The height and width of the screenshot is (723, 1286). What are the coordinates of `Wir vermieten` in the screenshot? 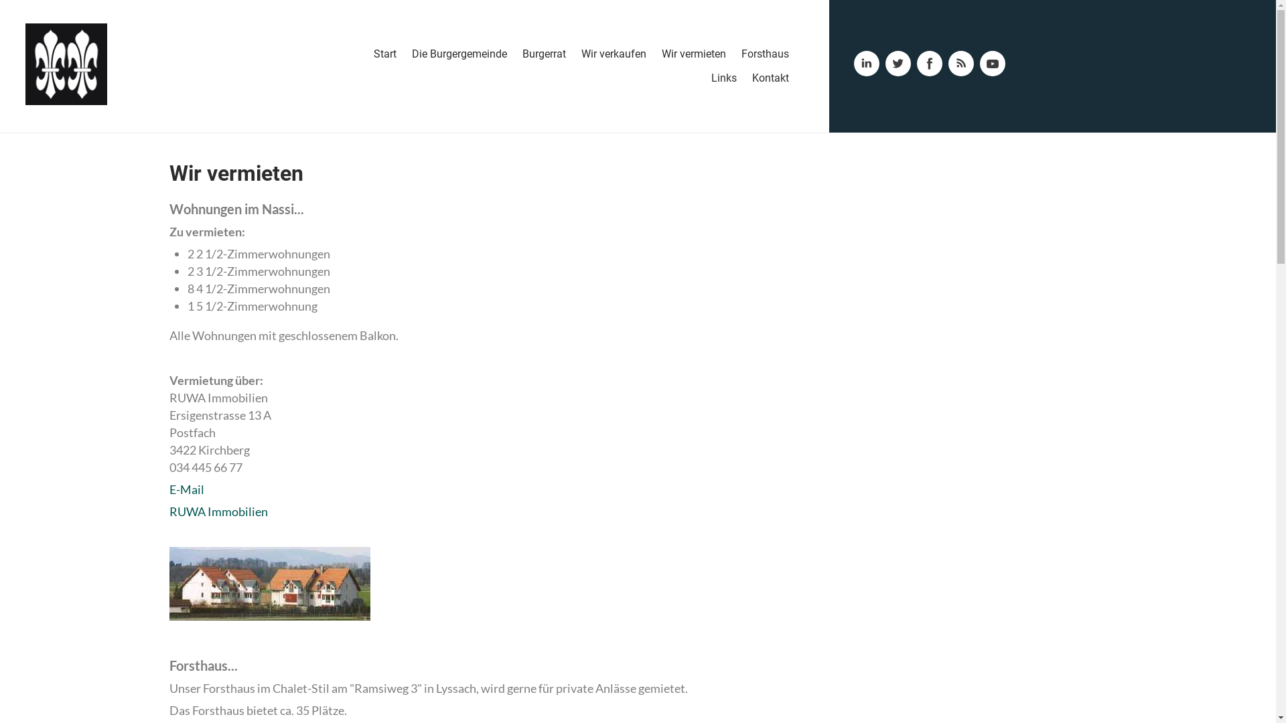 It's located at (694, 54).